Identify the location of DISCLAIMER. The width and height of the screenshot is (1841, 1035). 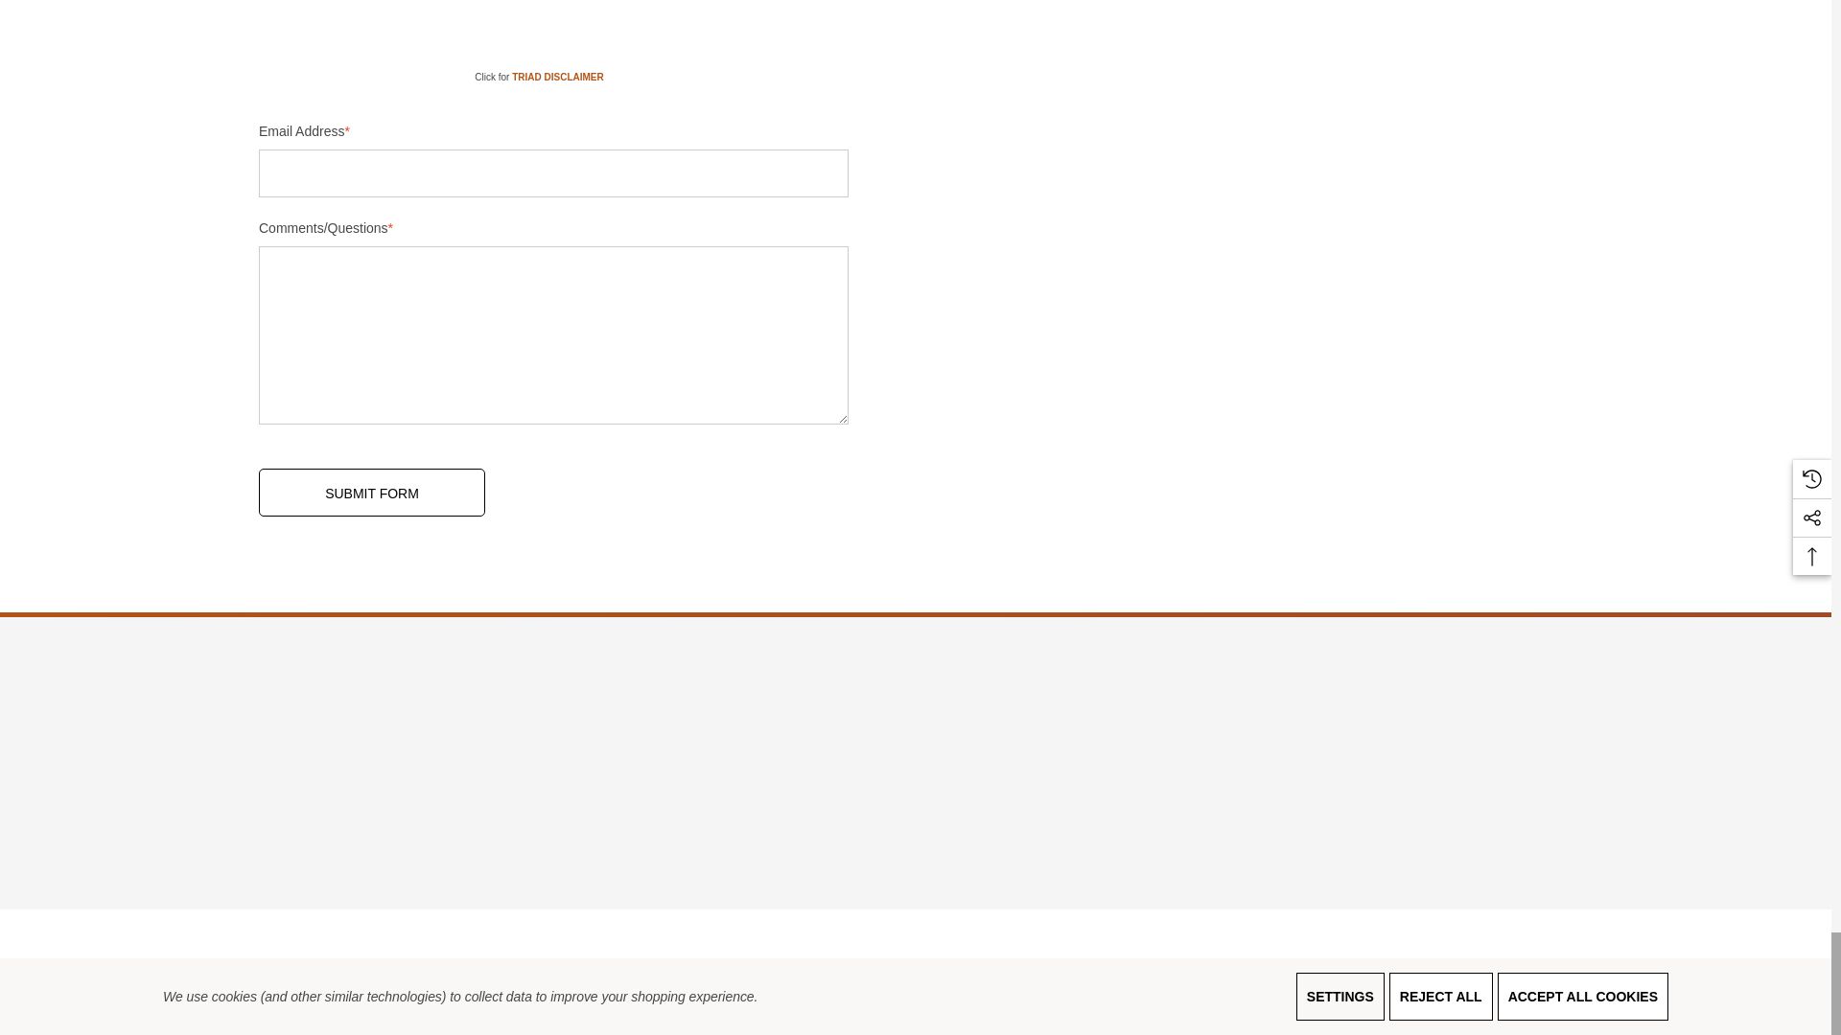
(557, 77).